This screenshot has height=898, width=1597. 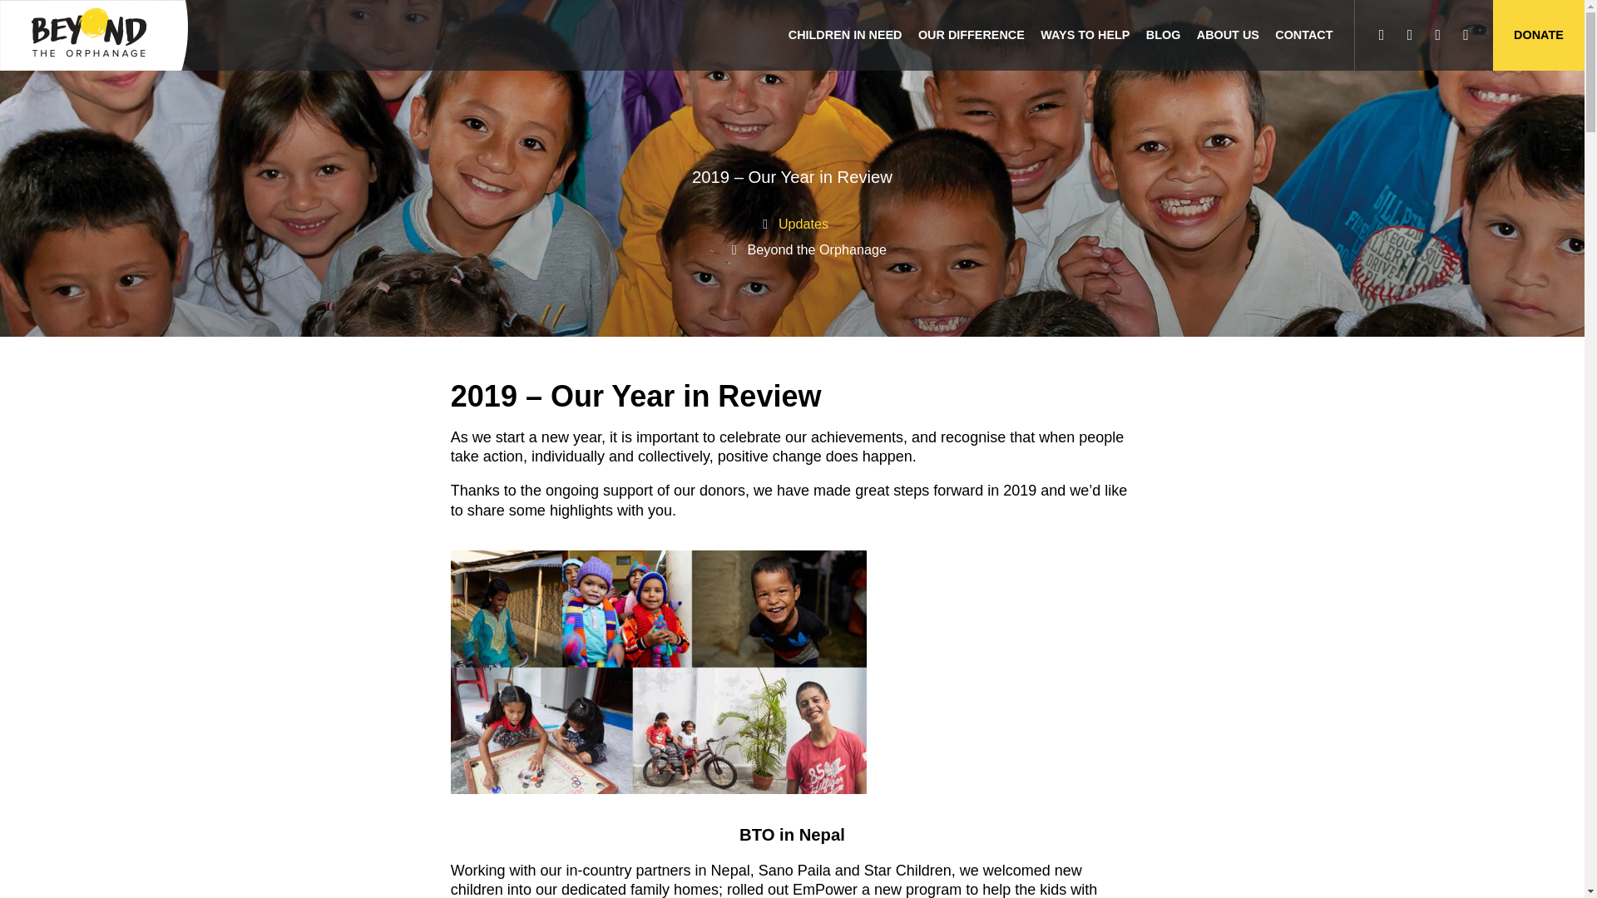 What do you see at coordinates (1229, 35) in the screenshot?
I see `ABOUT US` at bounding box center [1229, 35].